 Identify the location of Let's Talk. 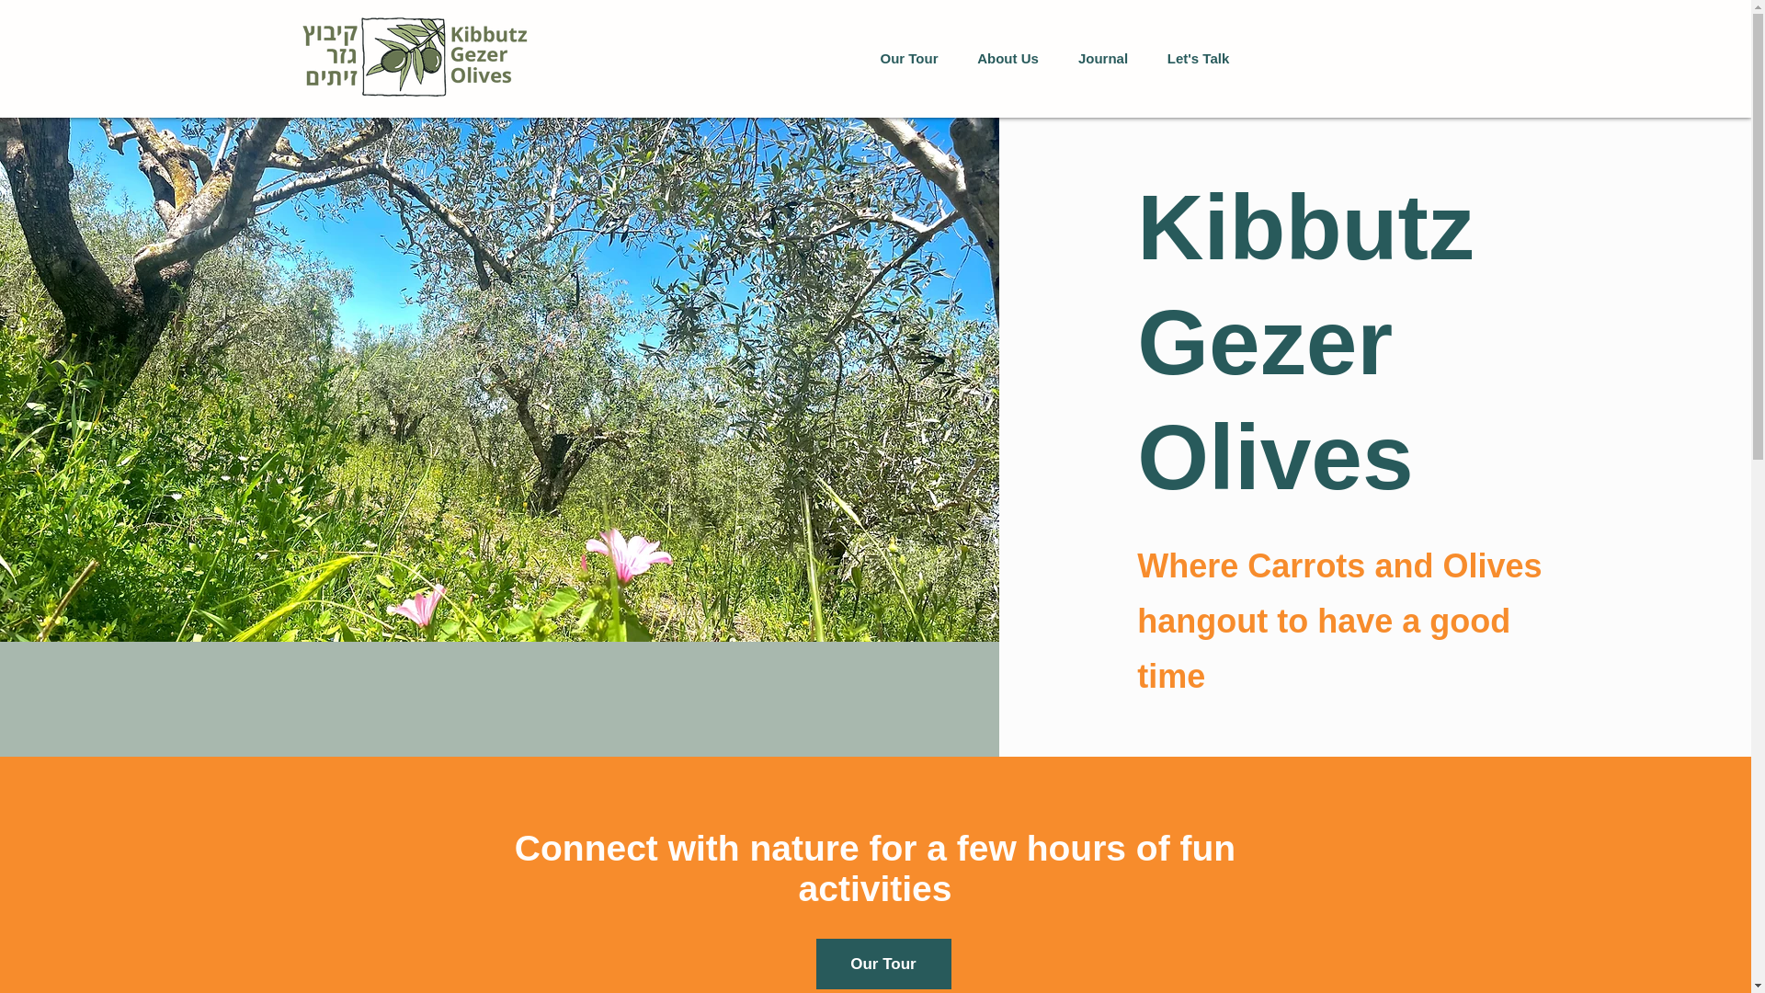
(1197, 59).